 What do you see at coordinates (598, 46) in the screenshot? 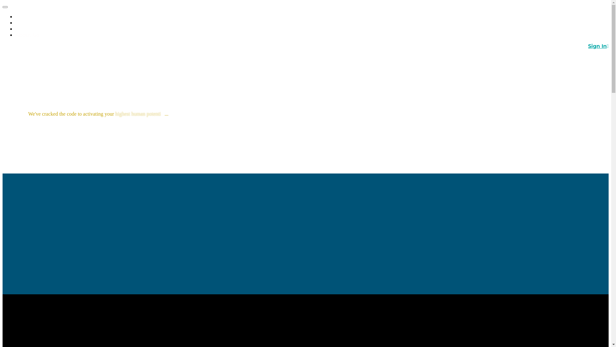
I see `Sign In` at bounding box center [598, 46].